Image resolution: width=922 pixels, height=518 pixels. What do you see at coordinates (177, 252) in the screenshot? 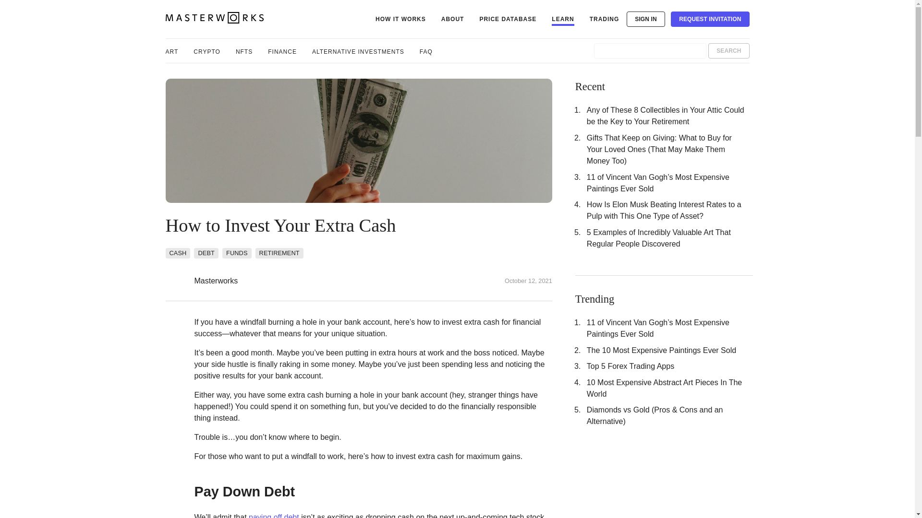
I see `CASH` at bounding box center [177, 252].